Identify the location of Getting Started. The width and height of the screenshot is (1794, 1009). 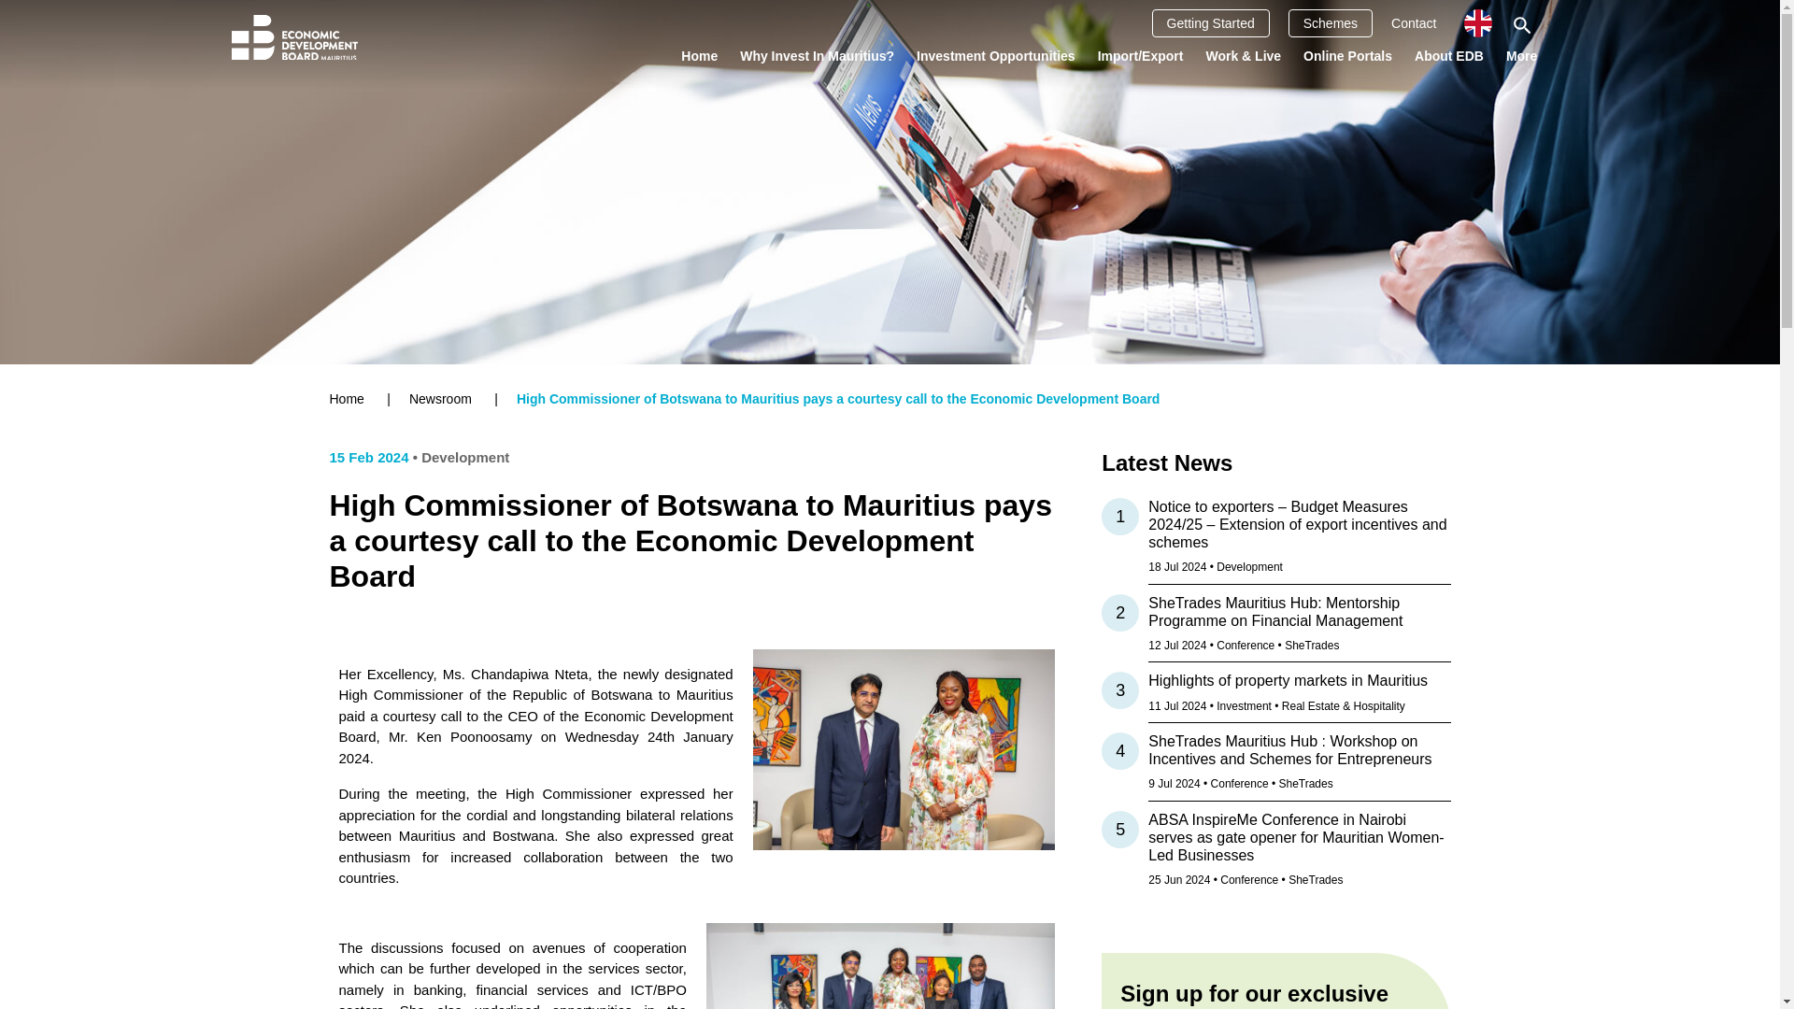
(1211, 22).